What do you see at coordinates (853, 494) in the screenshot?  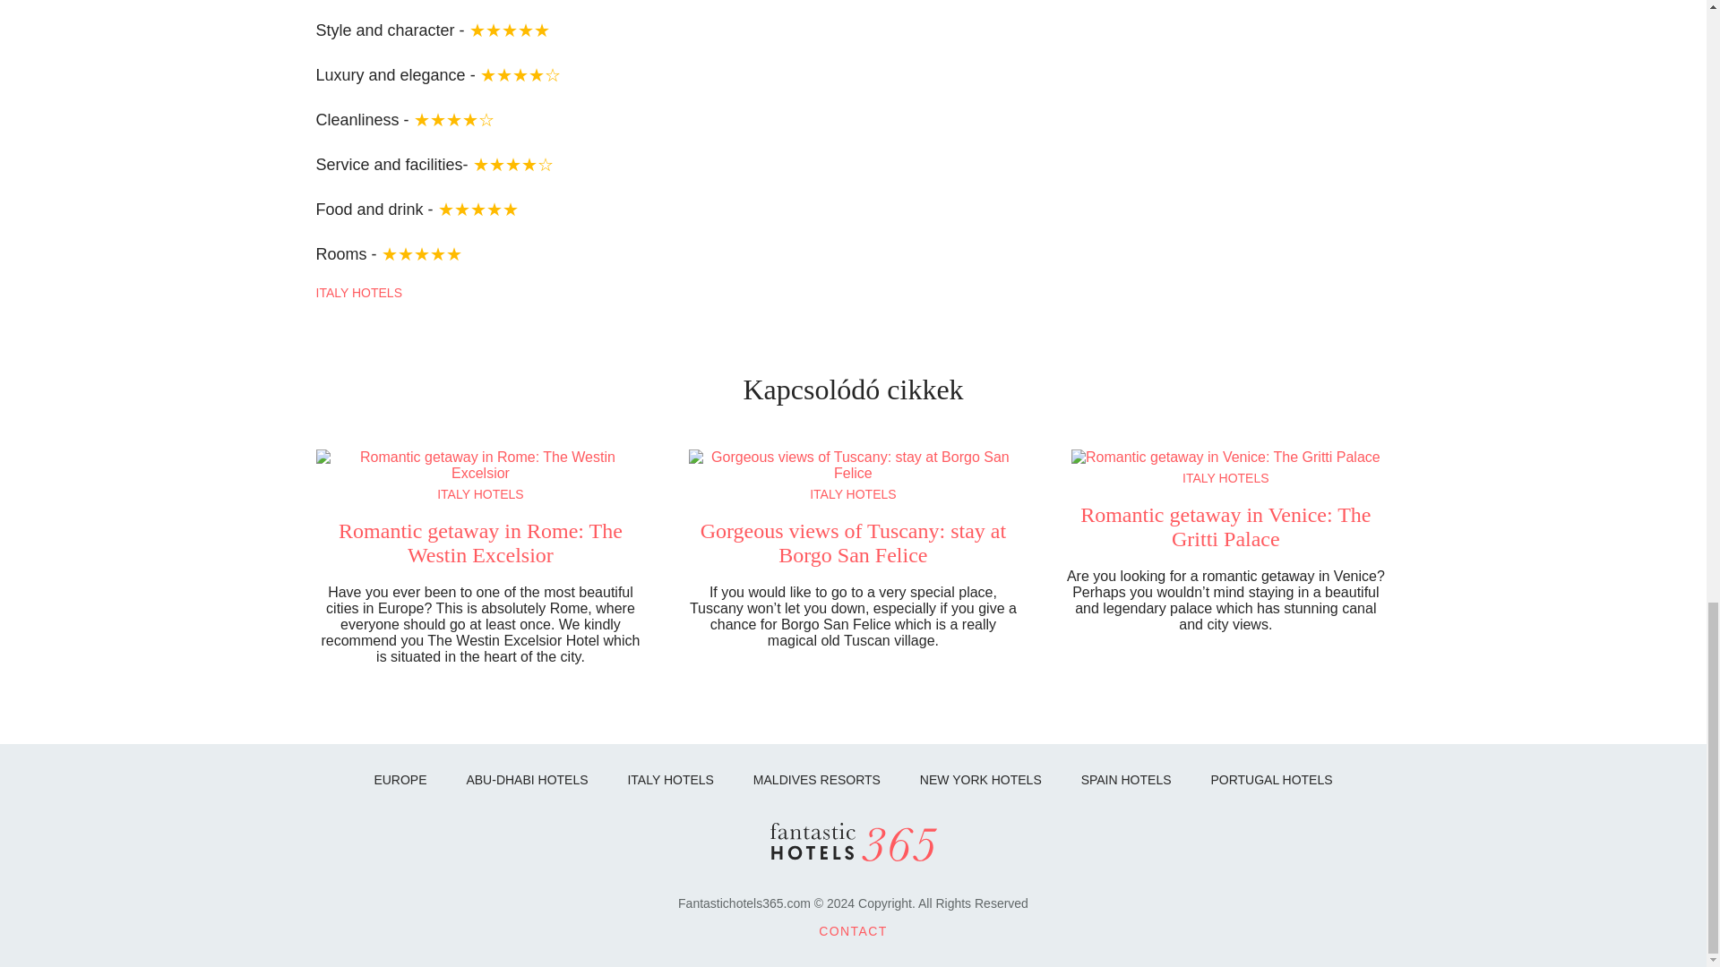 I see `ITALY HOTELS` at bounding box center [853, 494].